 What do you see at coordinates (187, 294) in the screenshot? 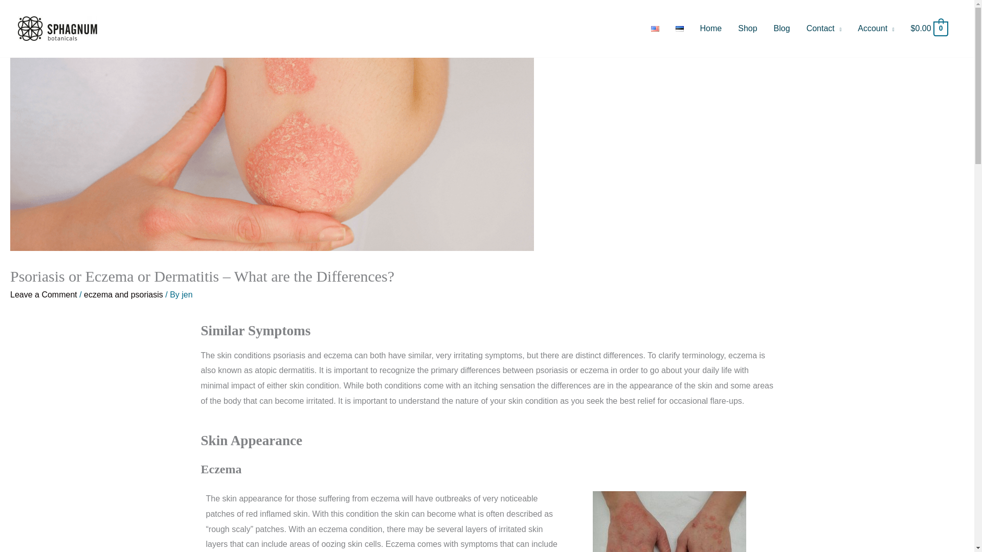
I see `View all posts by jen` at bounding box center [187, 294].